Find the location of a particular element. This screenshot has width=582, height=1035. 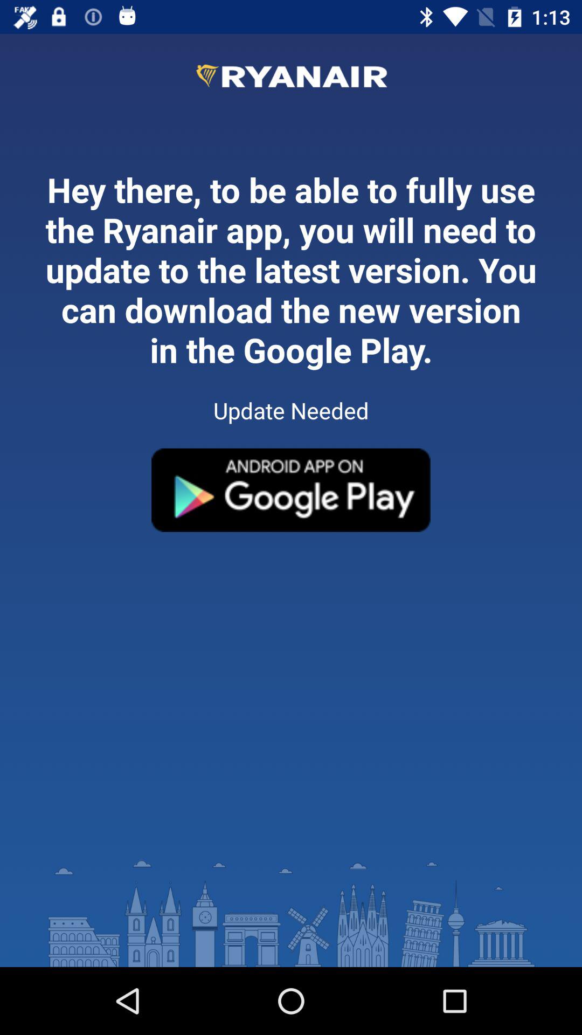

click the app below the update needed is located at coordinates (291, 490).